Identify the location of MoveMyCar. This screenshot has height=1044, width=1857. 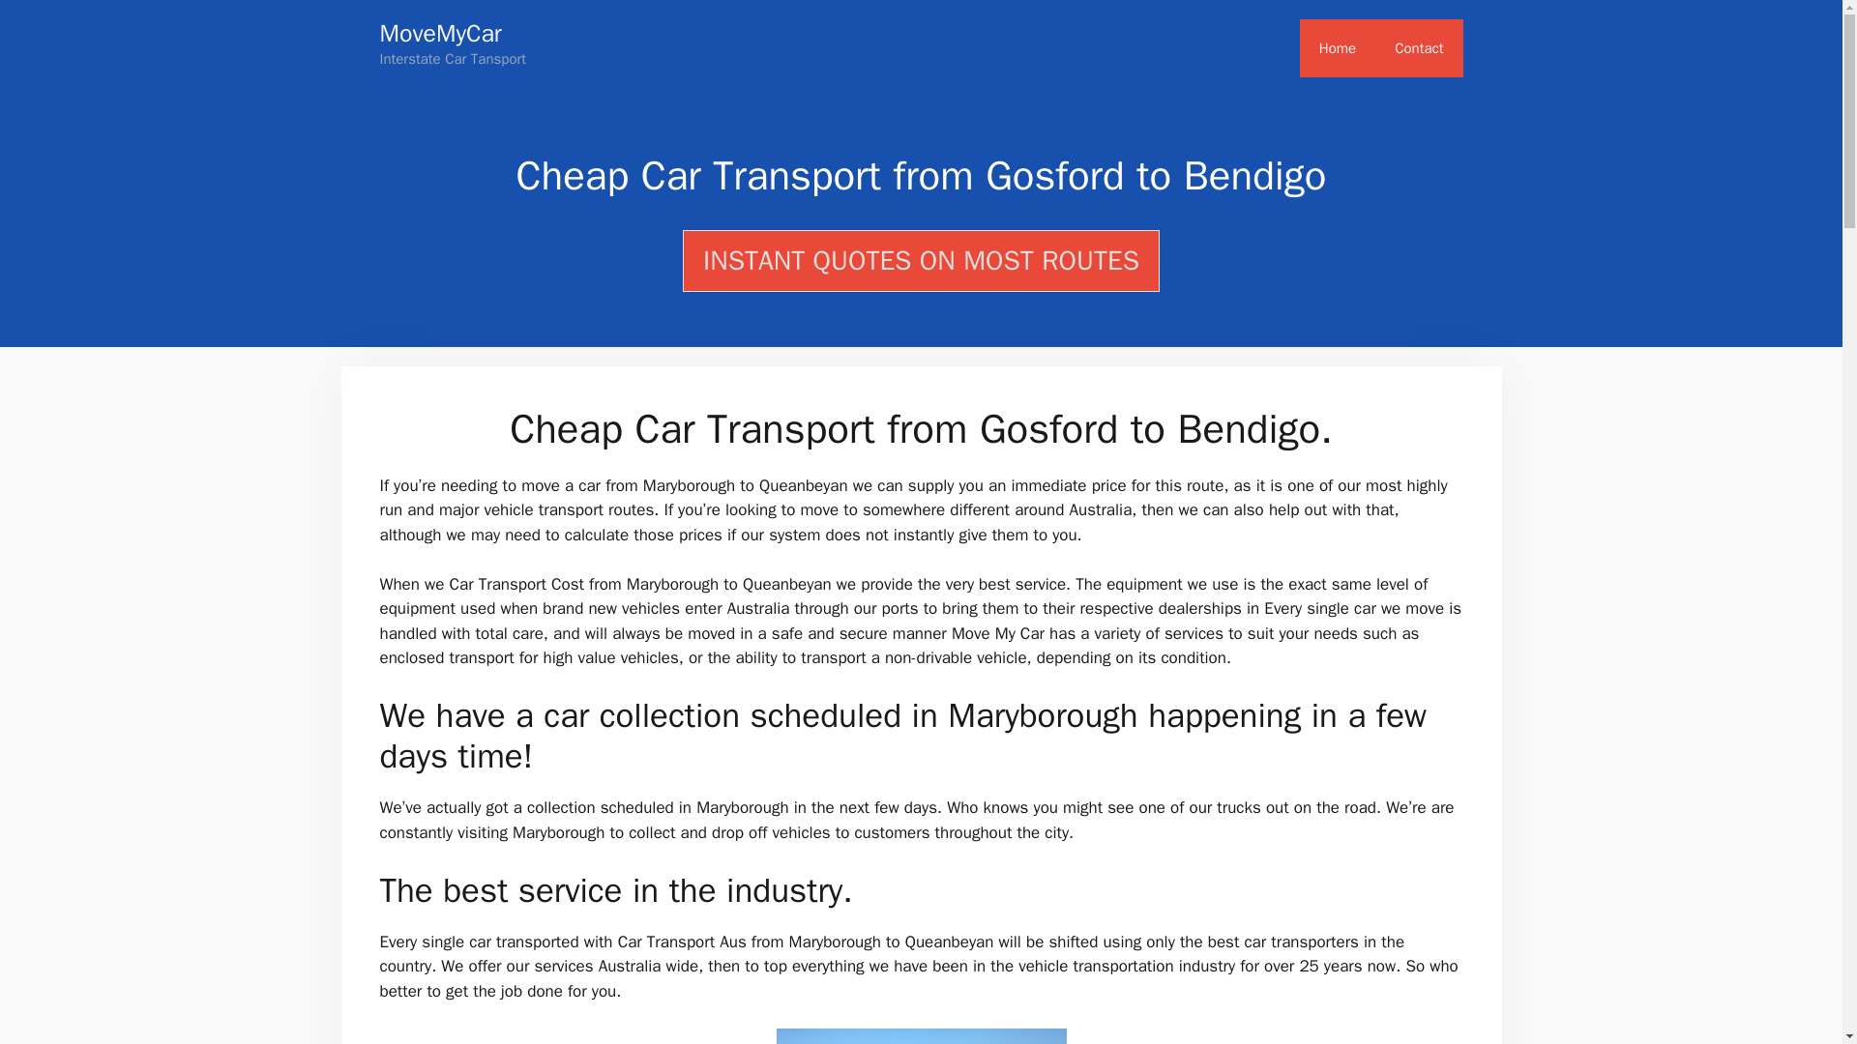
(439, 33).